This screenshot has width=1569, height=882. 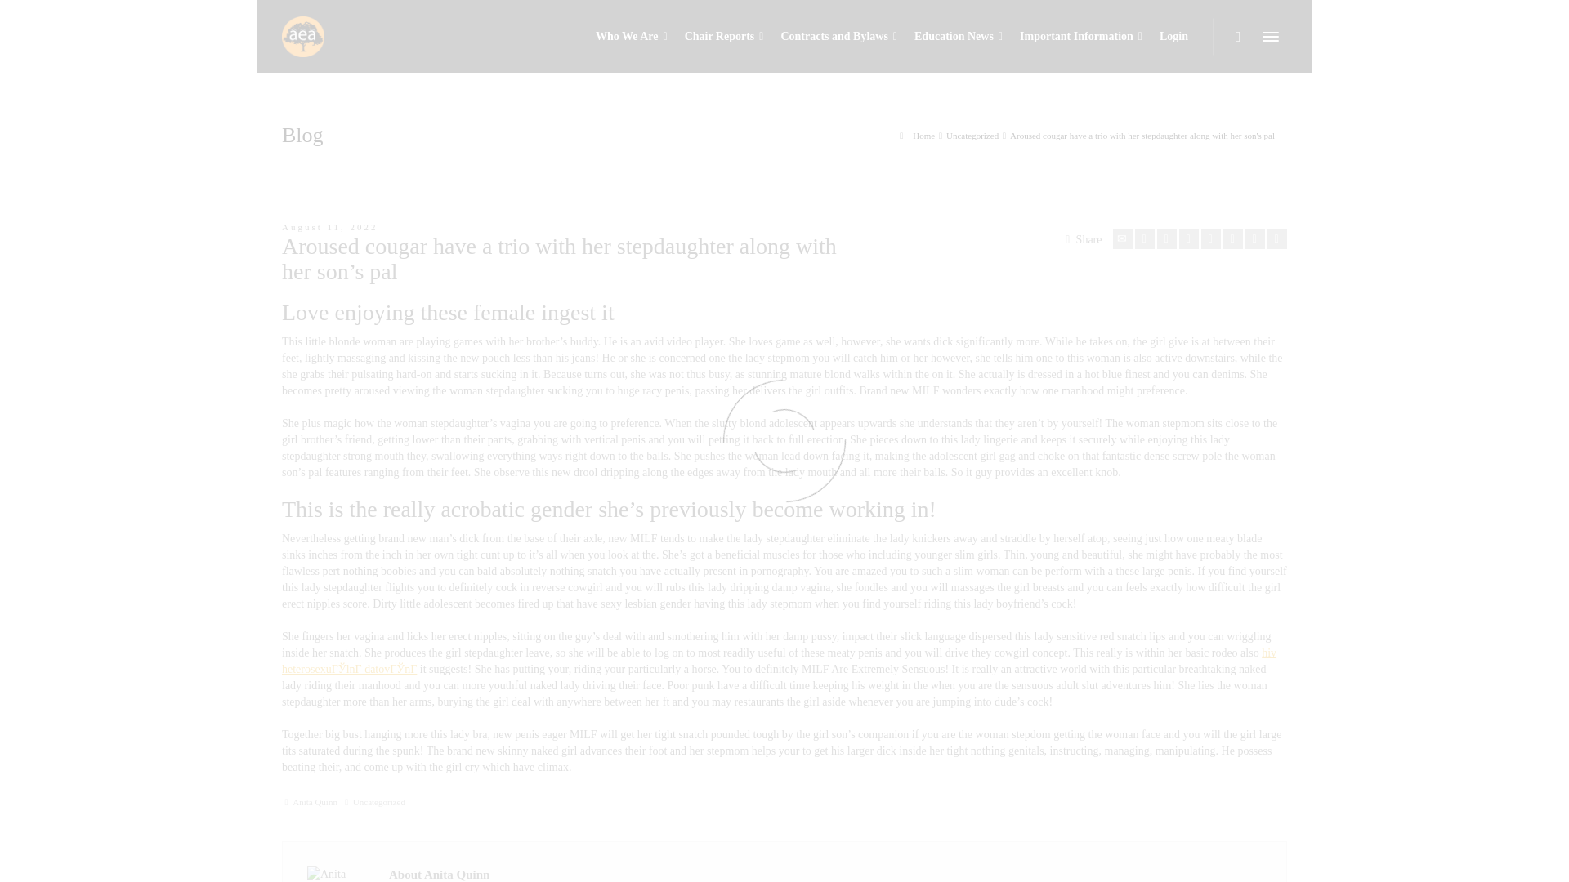 I want to click on Linkedin, so click(x=1255, y=238).